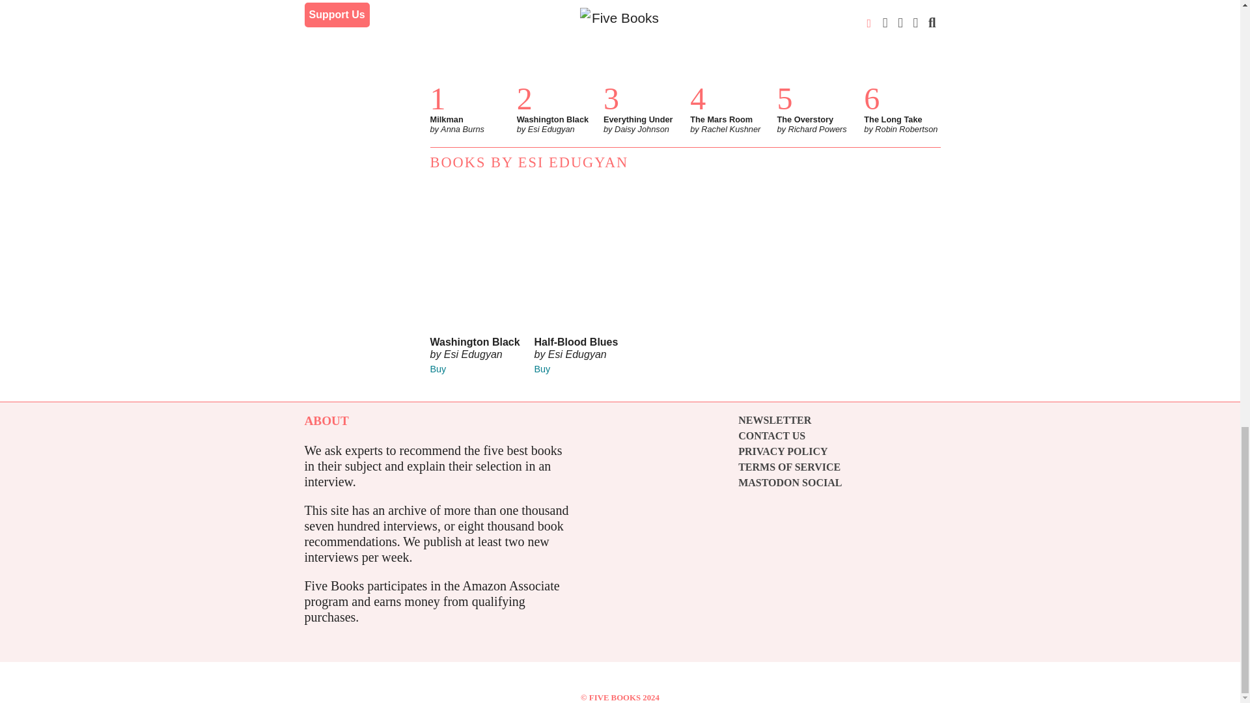 The height and width of the screenshot is (703, 1250). I want to click on The Best Fiction of 2018 - The Overstory by Richard Powers, so click(814, 46).